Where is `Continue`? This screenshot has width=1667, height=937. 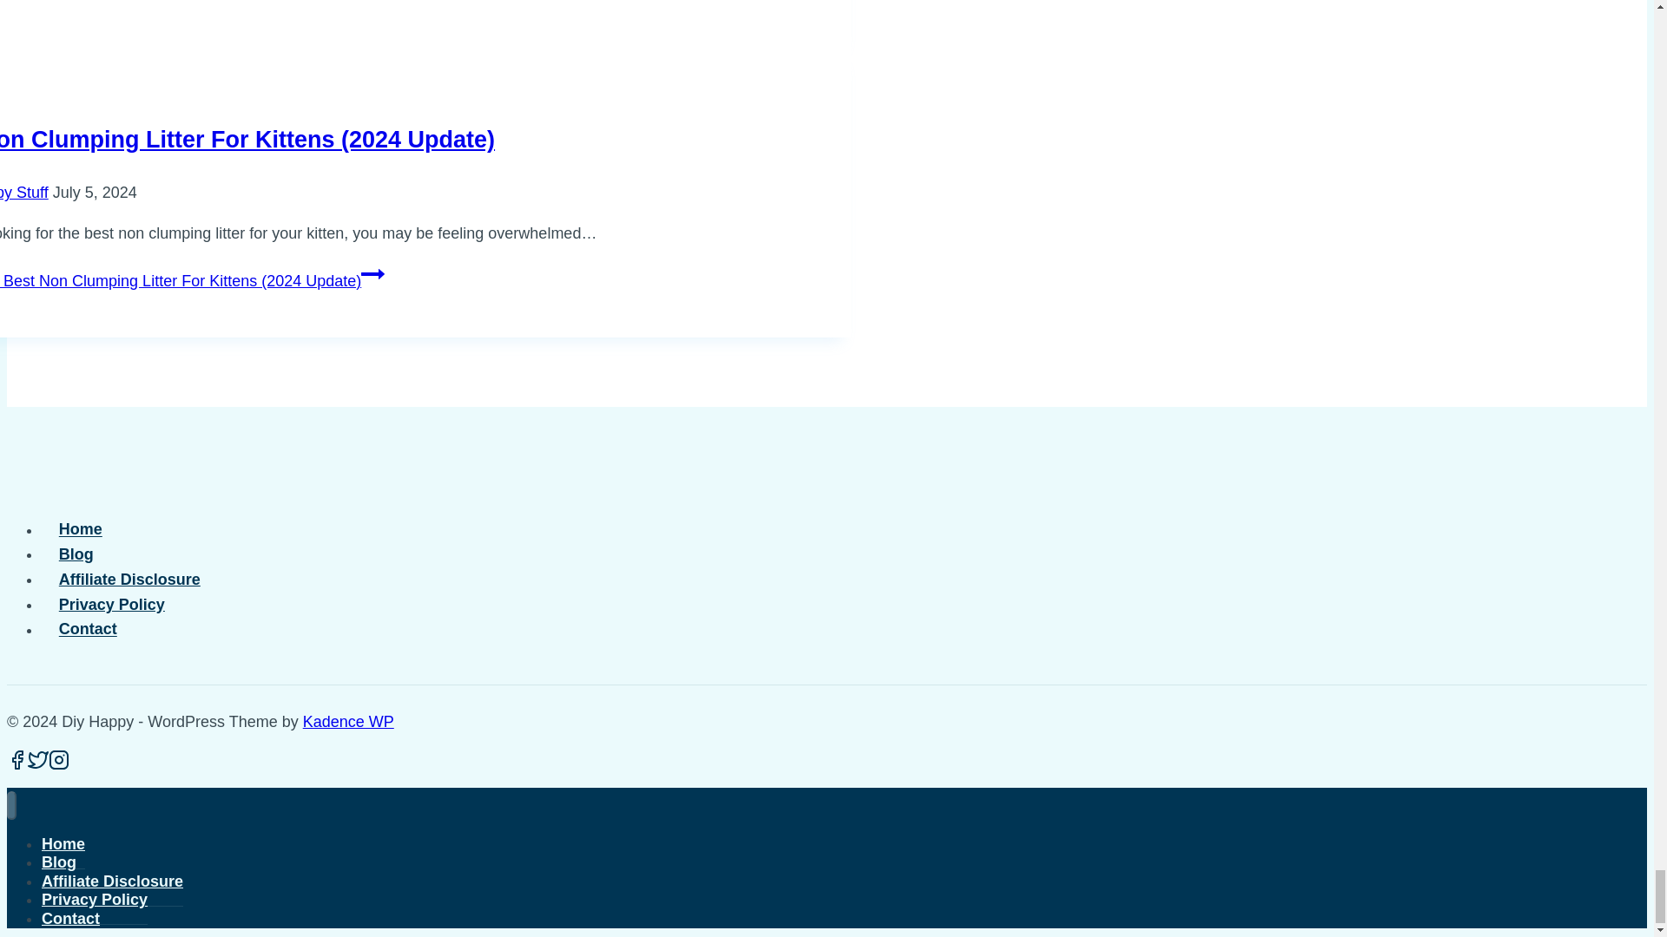
Continue is located at coordinates (373, 274).